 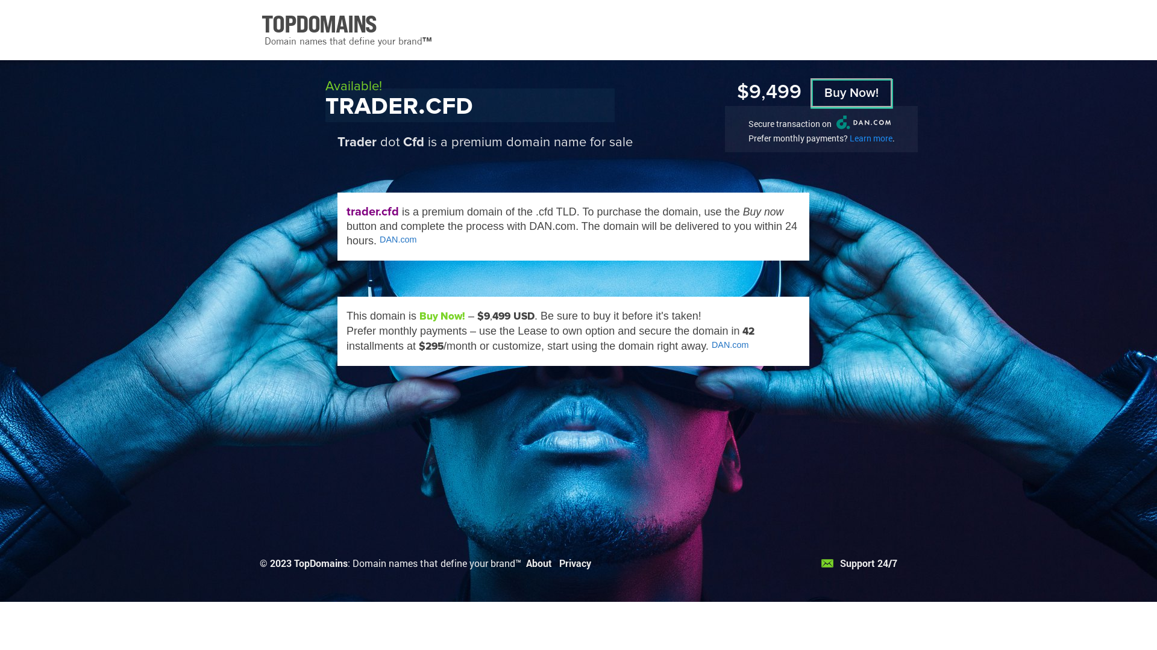 What do you see at coordinates (398, 240) in the screenshot?
I see `DAN.com` at bounding box center [398, 240].